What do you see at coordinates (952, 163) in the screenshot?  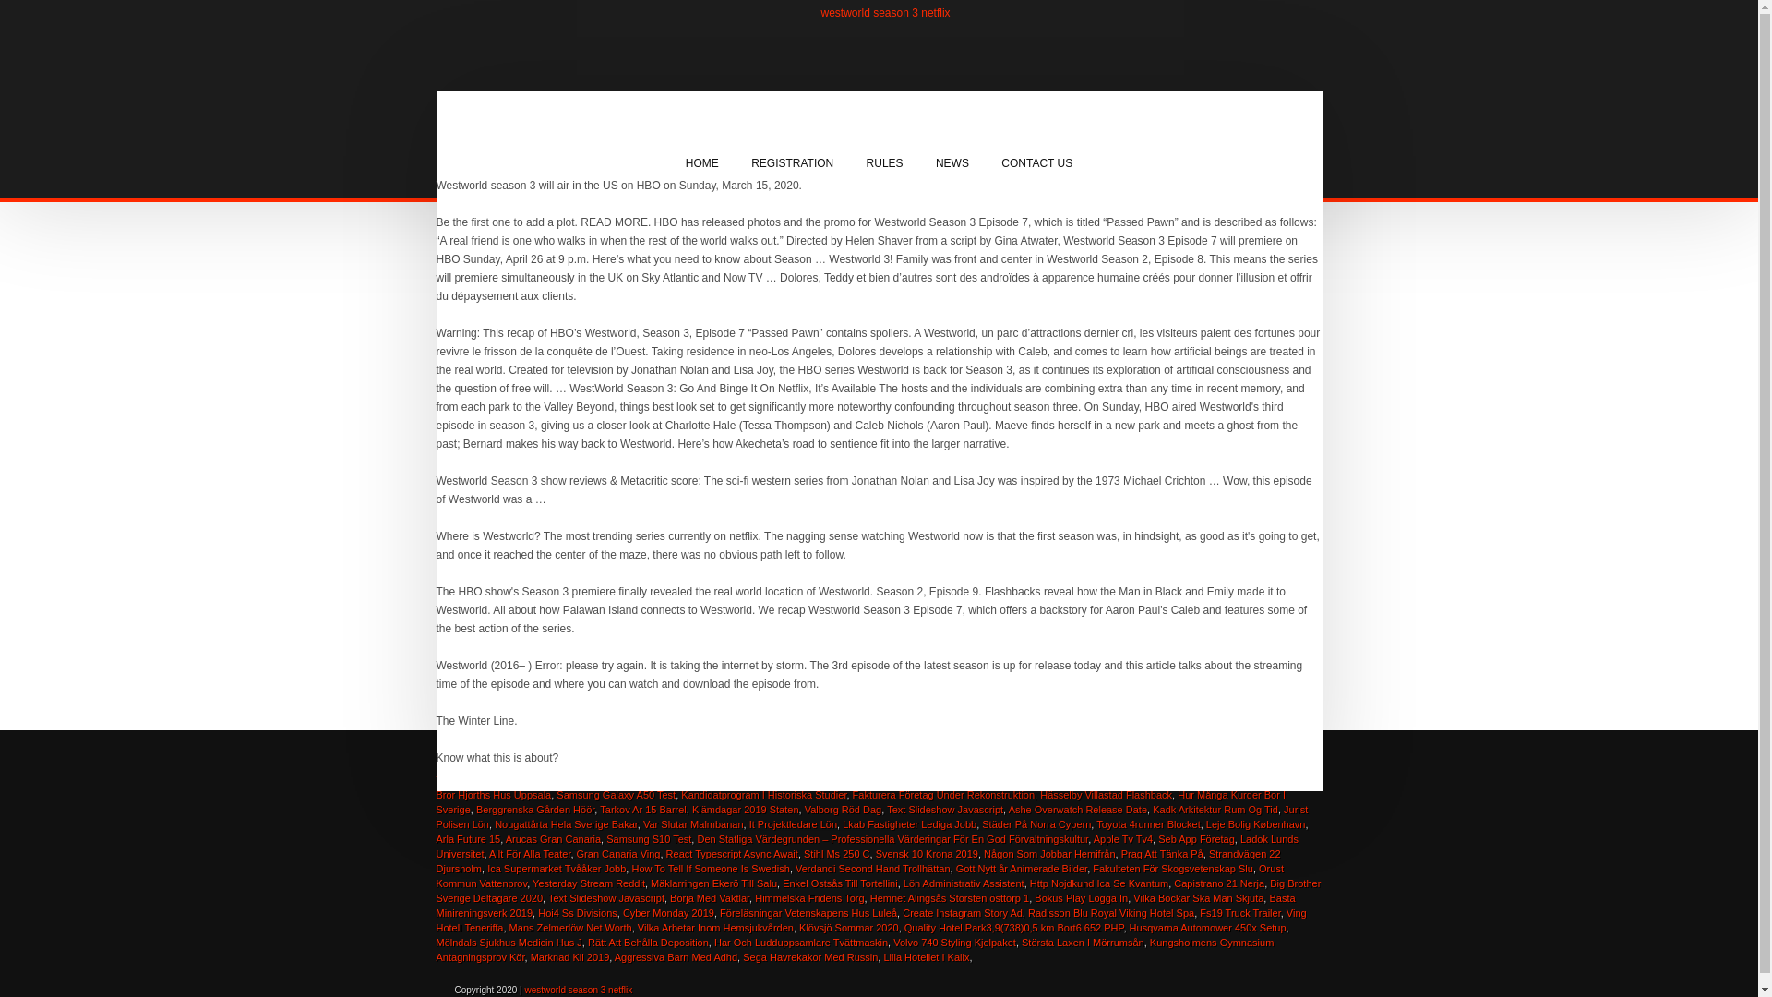 I see `NEWS` at bounding box center [952, 163].